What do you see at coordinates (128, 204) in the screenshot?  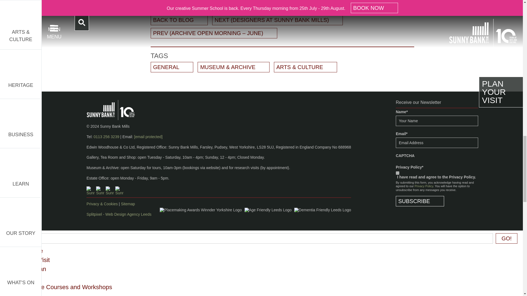 I see `Sitemap` at bounding box center [128, 204].